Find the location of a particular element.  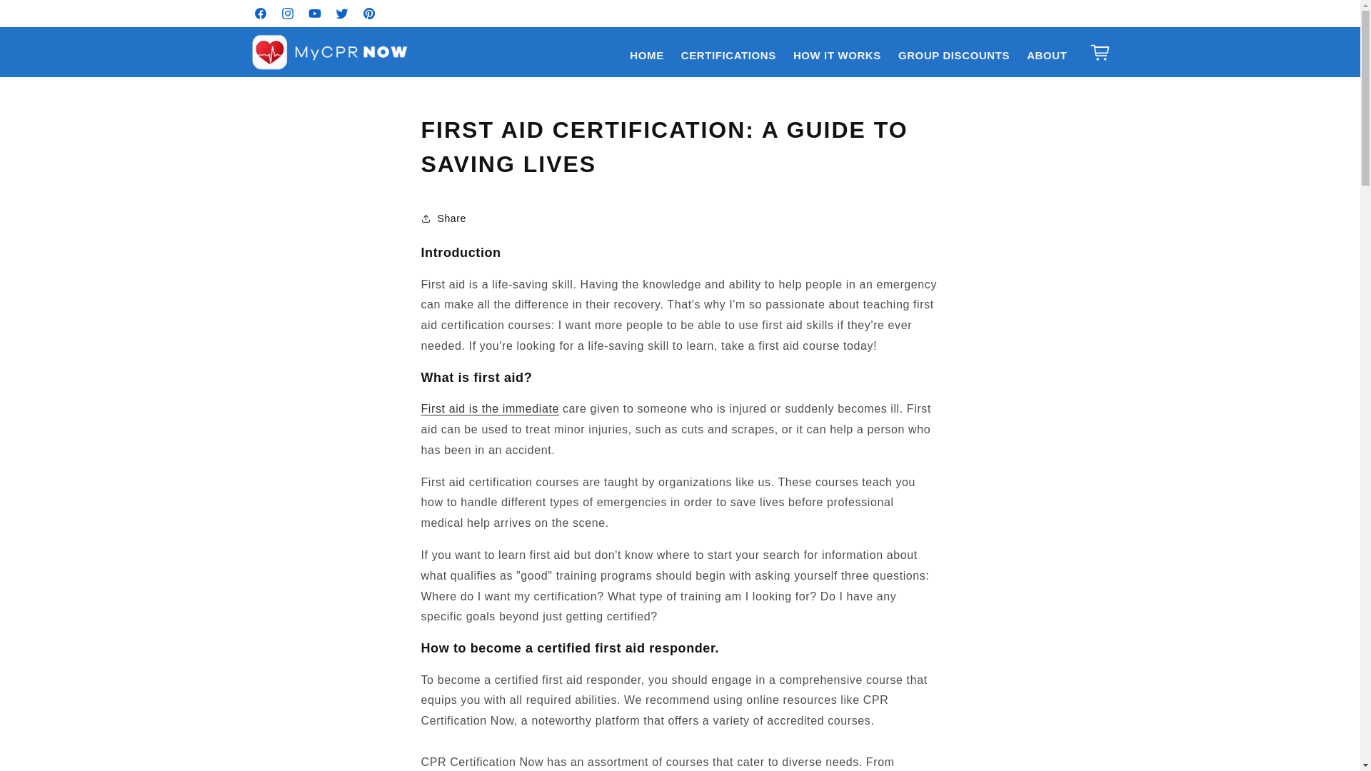

Skip to content is located at coordinates (43, 16).